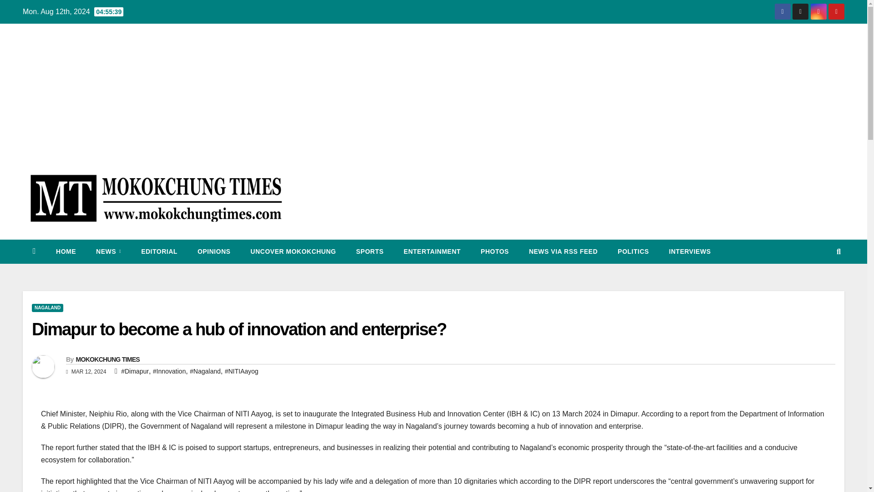 The width and height of the screenshot is (874, 492). What do you see at coordinates (293, 251) in the screenshot?
I see `Uncover Mokokchung` at bounding box center [293, 251].